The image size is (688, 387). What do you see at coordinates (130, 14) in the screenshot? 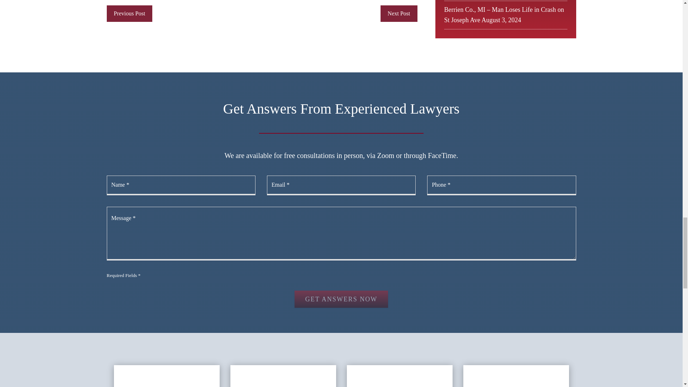
I see `Previous Post` at bounding box center [130, 14].